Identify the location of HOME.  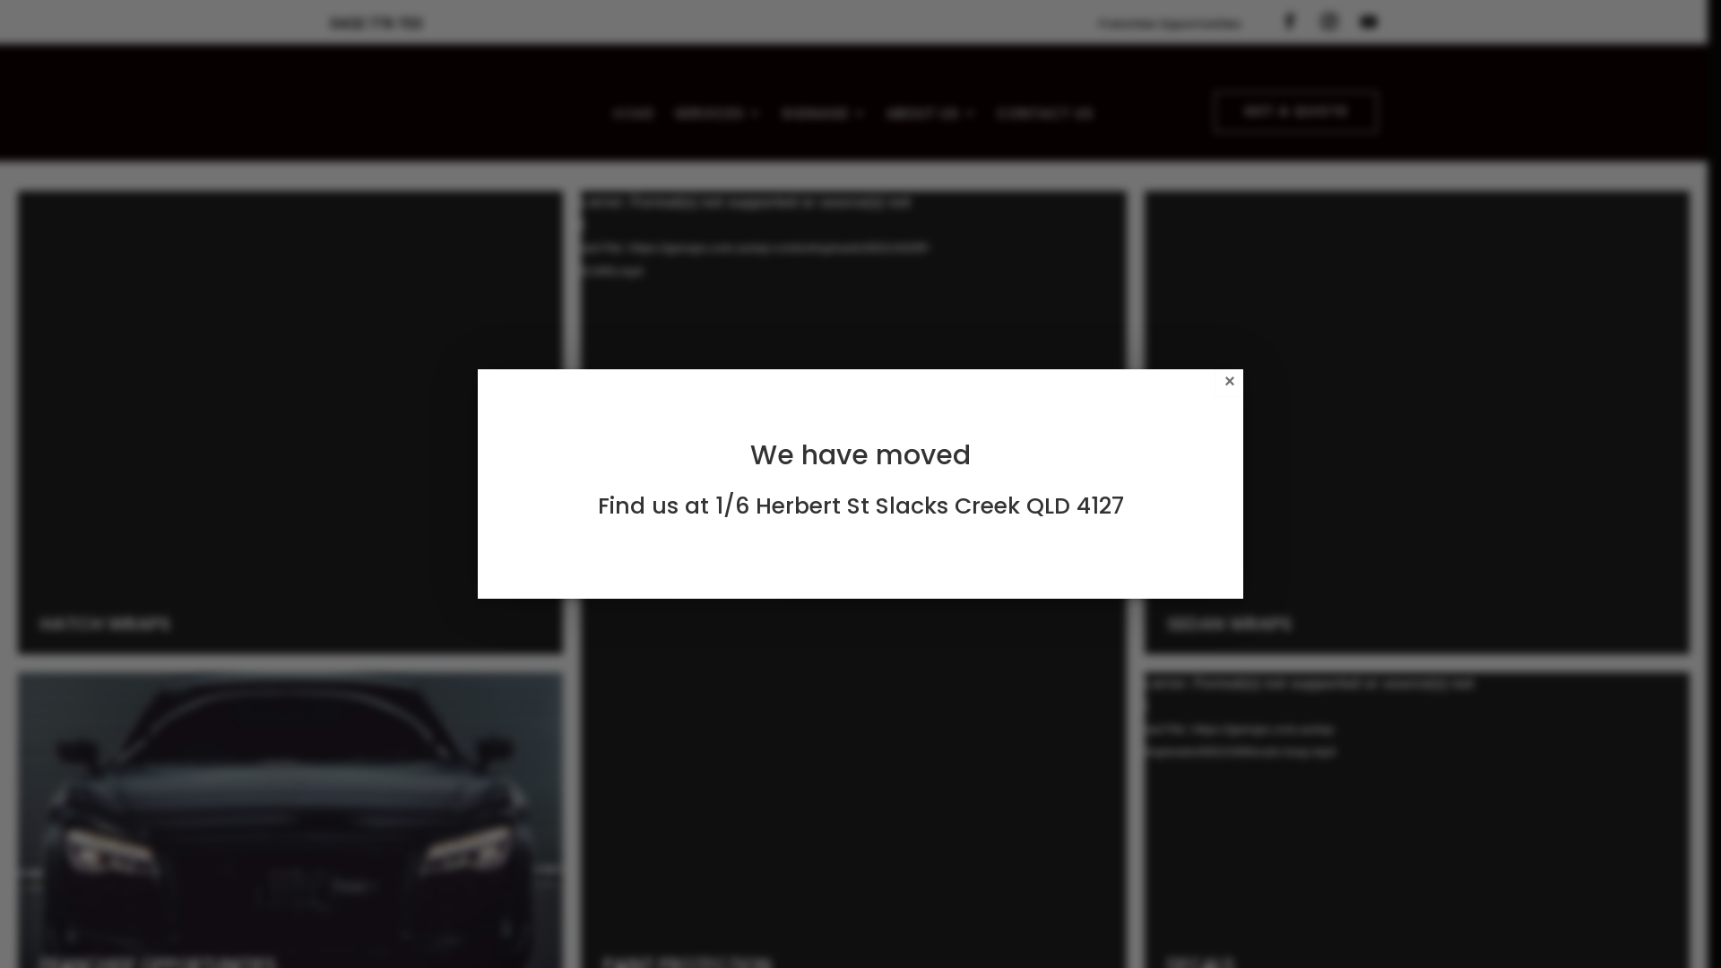
(635, 117).